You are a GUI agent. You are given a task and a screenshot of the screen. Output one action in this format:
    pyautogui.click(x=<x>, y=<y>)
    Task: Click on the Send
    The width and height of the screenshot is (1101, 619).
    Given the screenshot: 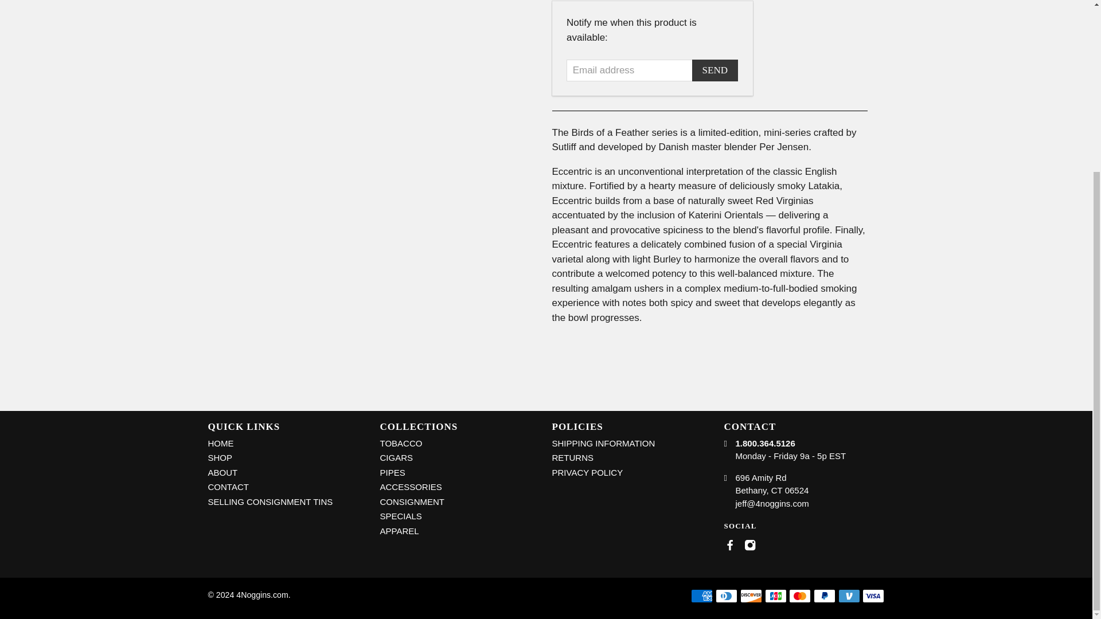 What is the action you would take?
    pyautogui.click(x=715, y=70)
    